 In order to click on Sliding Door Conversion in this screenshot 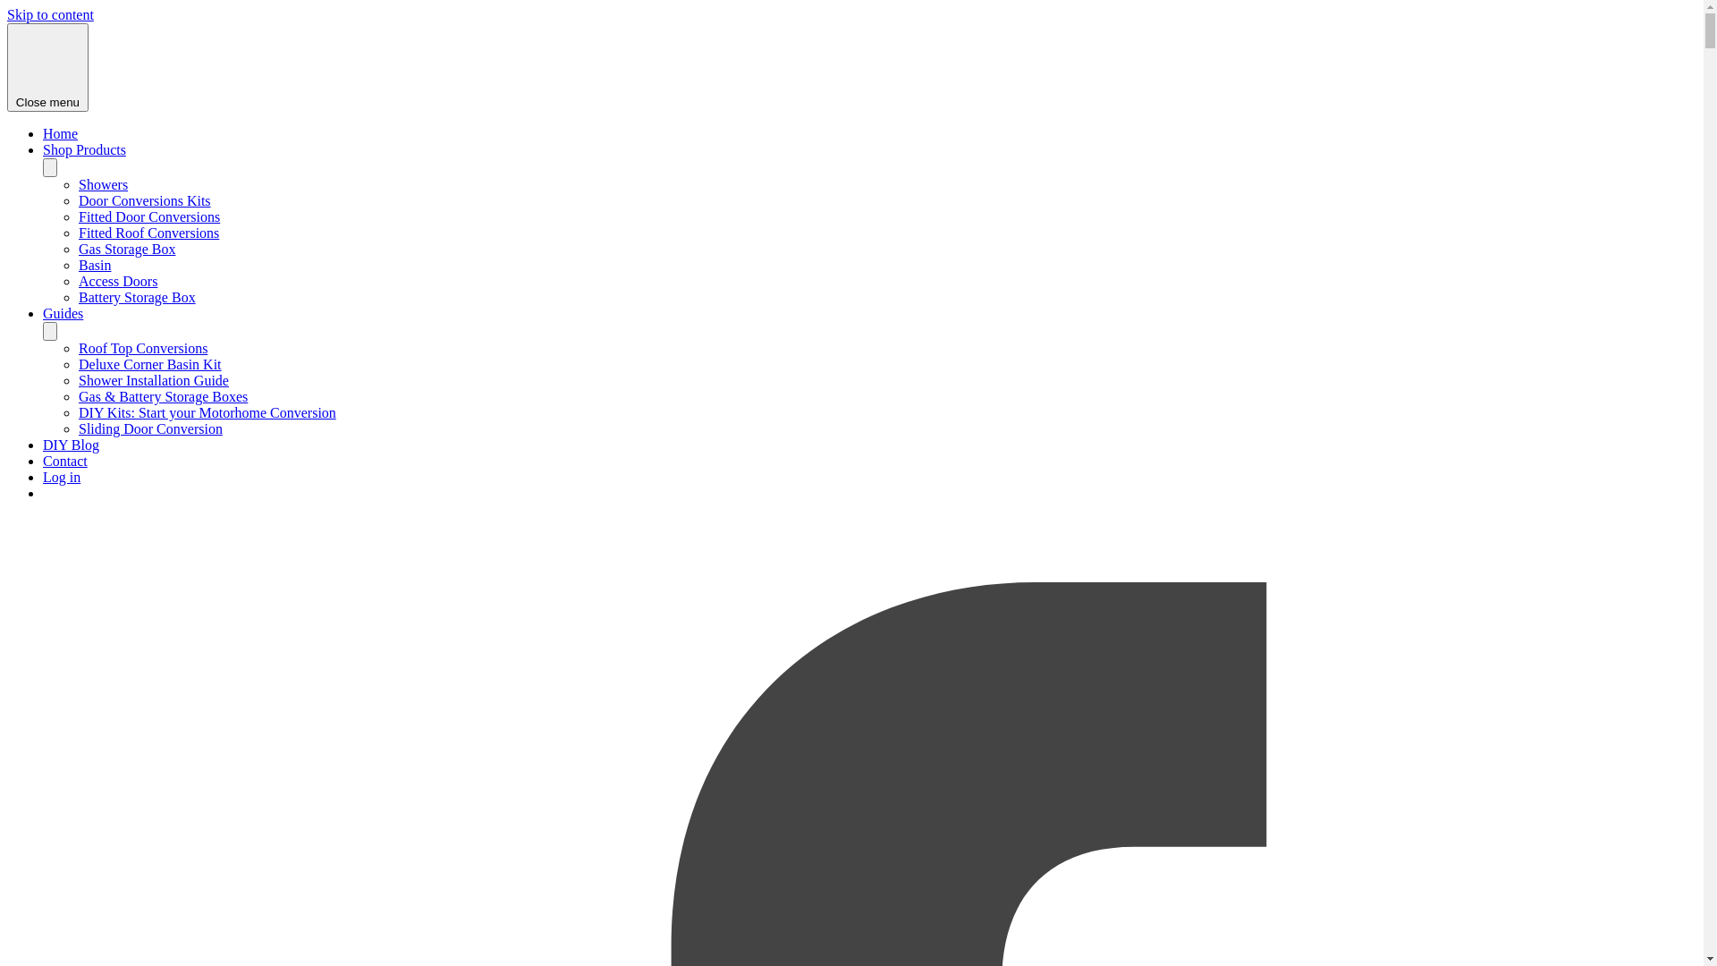, I will do `click(150, 429)`.